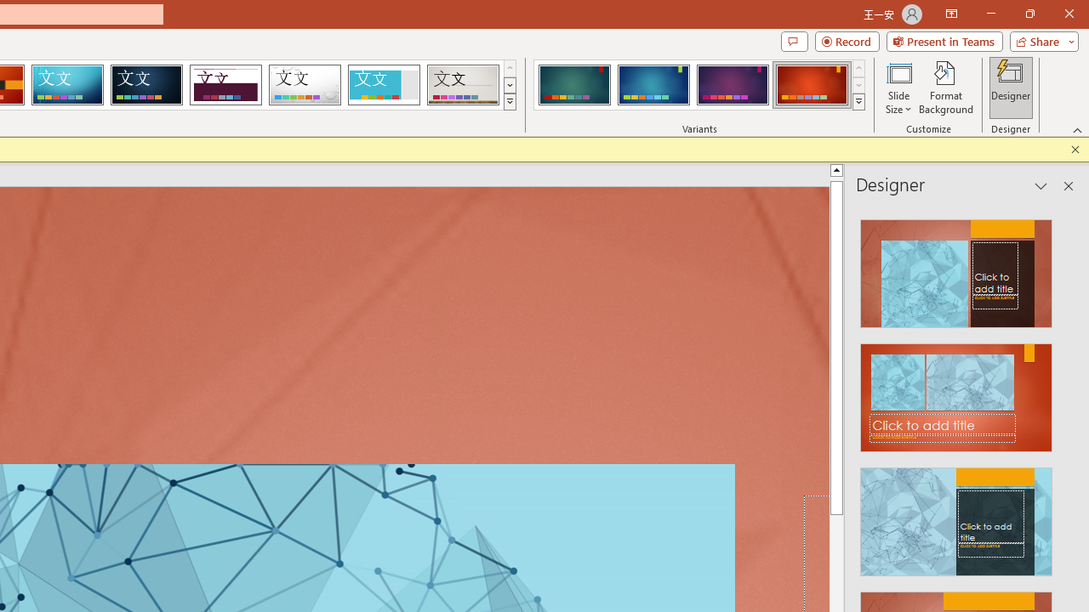  What do you see at coordinates (305, 85) in the screenshot?
I see `Droplet` at bounding box center [305, 85].